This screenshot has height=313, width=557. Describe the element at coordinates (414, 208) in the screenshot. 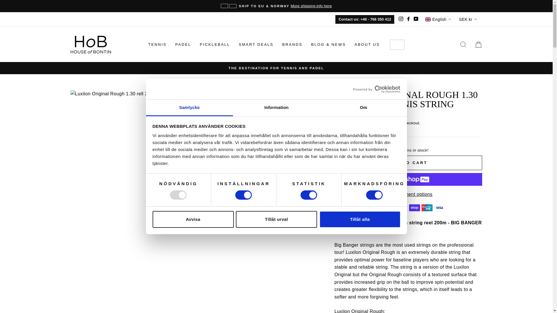

I see `Shop Pay` at that location.